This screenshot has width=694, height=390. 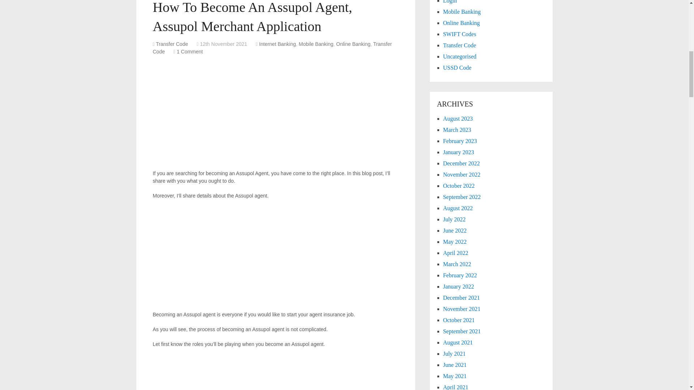 What do you see at coordinates (353, 44) in the screenshot?
I see `View all posts in Online Banking` at bounding box center [353, 44].